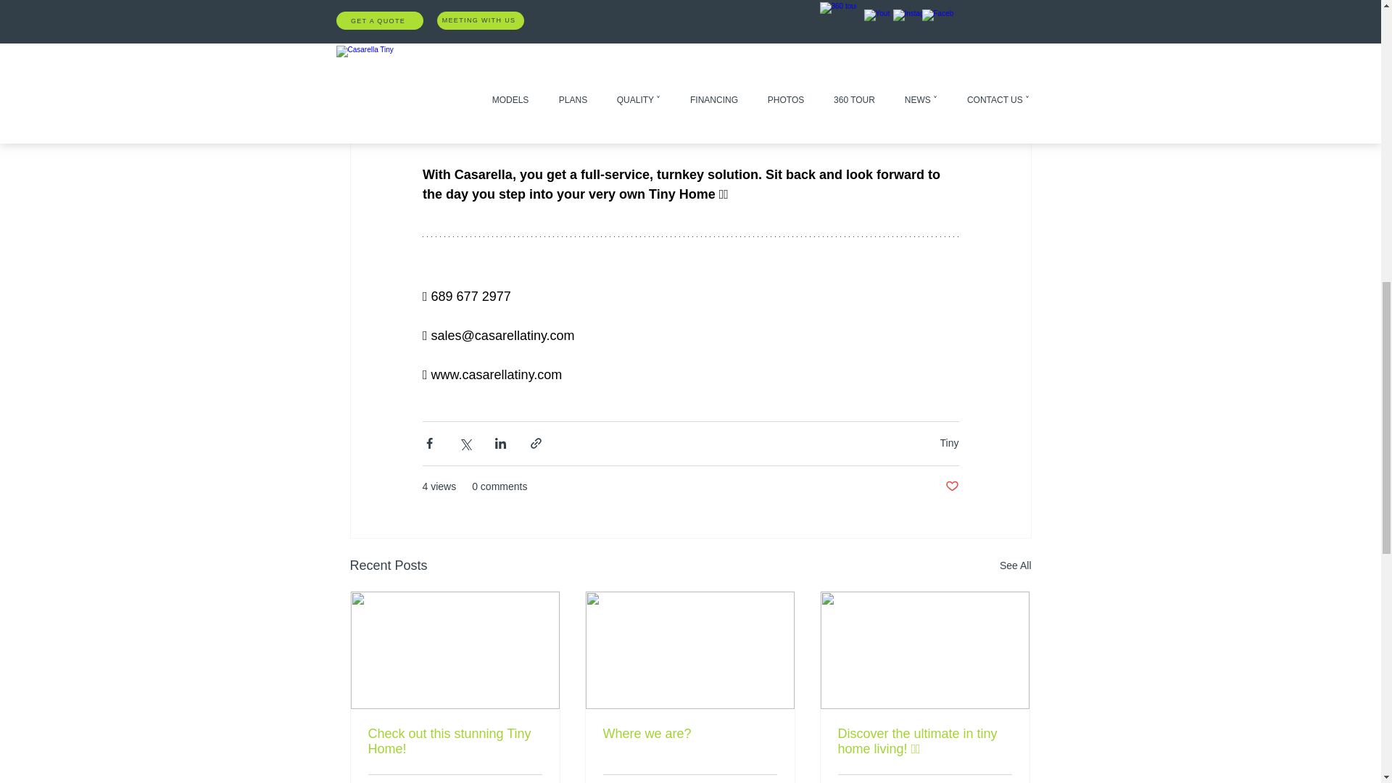 This screenshot has height=783, width=1392. Describe the element at coordinates (496, 374) in the screenshot. I see `www.casarellatiny.com` at that location.